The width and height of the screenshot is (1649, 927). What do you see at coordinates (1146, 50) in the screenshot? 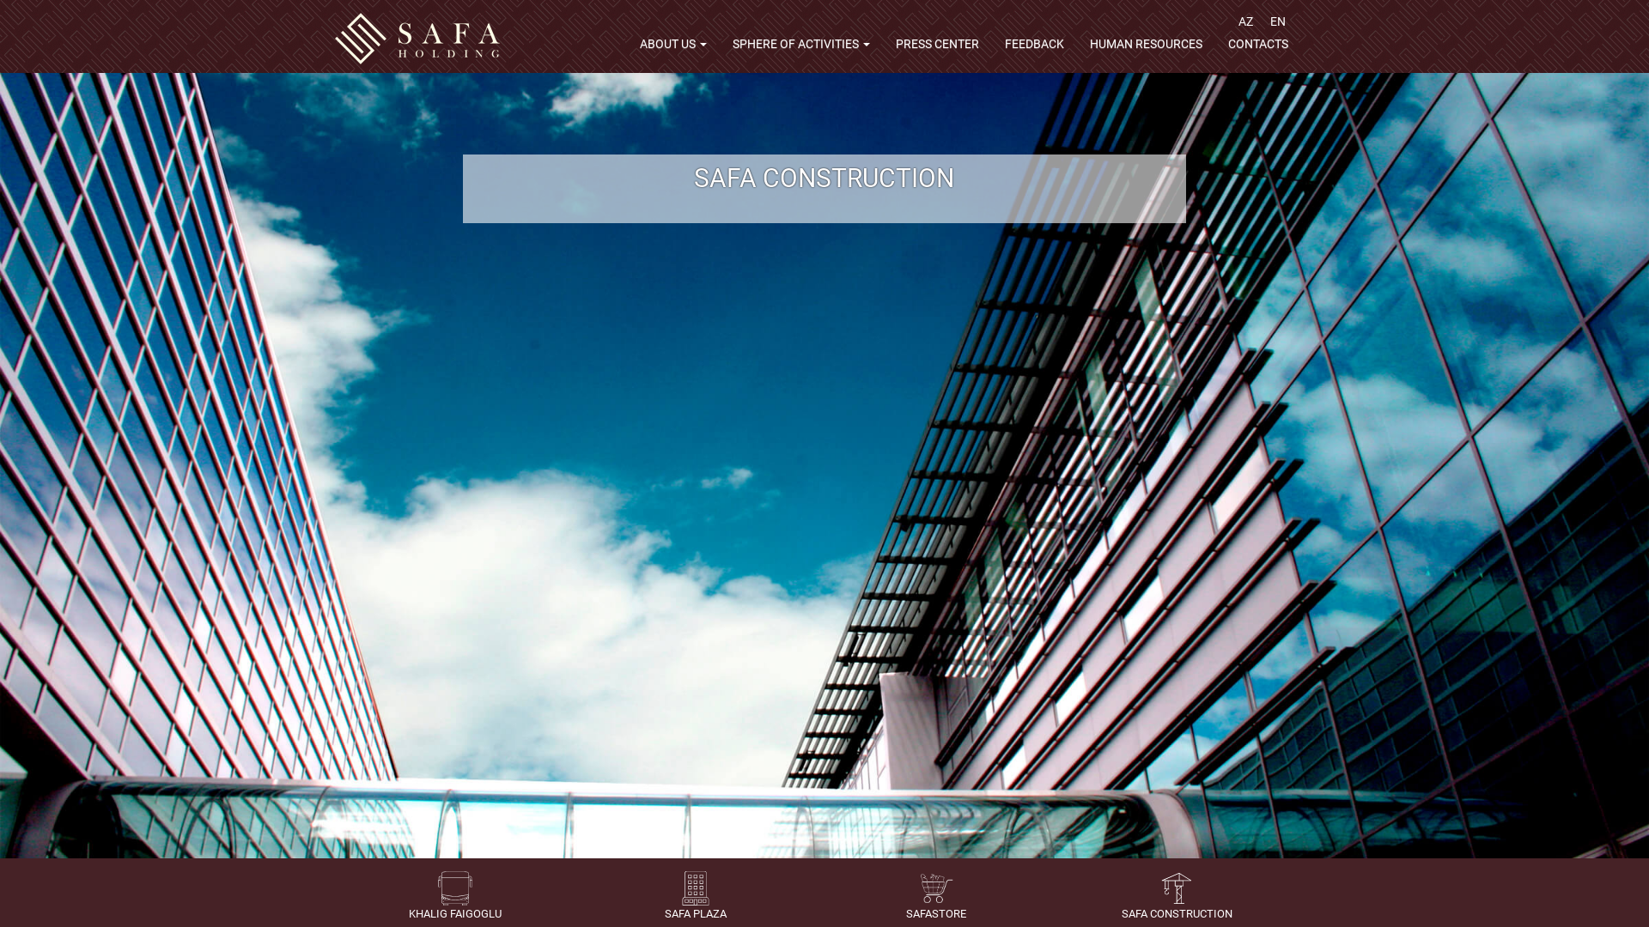
I see `HUMAN RESOURCES` at bounding box center [1146, 50].